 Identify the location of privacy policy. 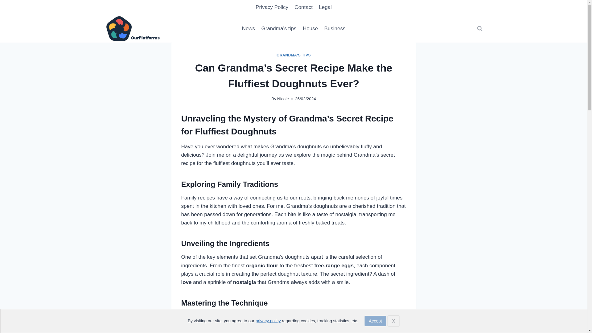
(268, 321).